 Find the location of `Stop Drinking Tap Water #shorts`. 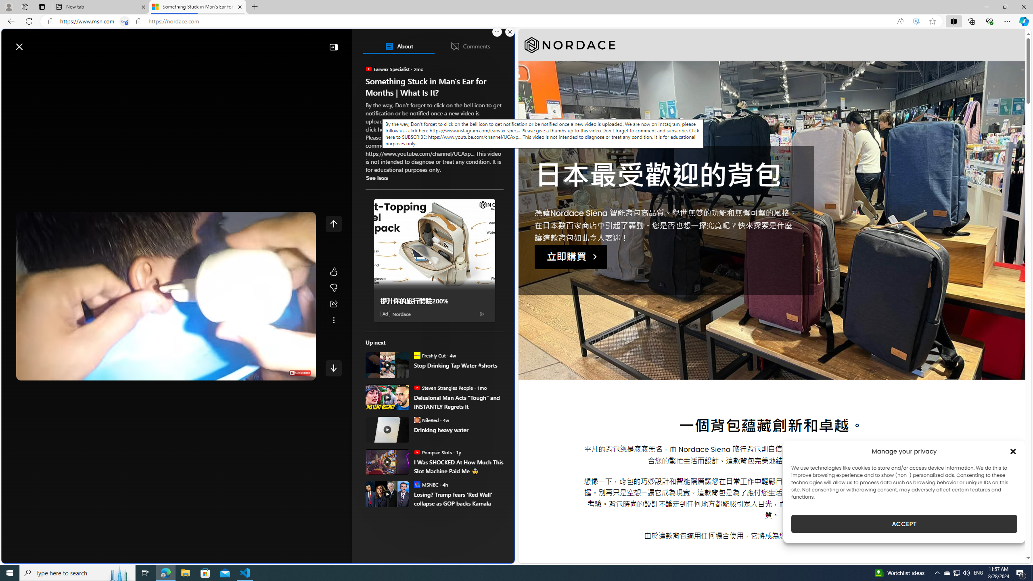

Stop Drinking Tap Water #shorts is located at coordinates (458, 366).